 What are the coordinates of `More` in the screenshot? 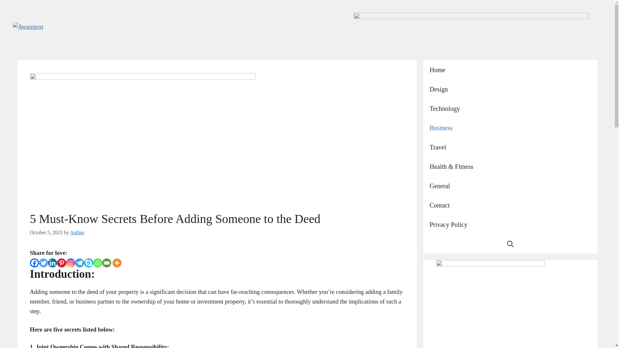 It's located at (117, 263).